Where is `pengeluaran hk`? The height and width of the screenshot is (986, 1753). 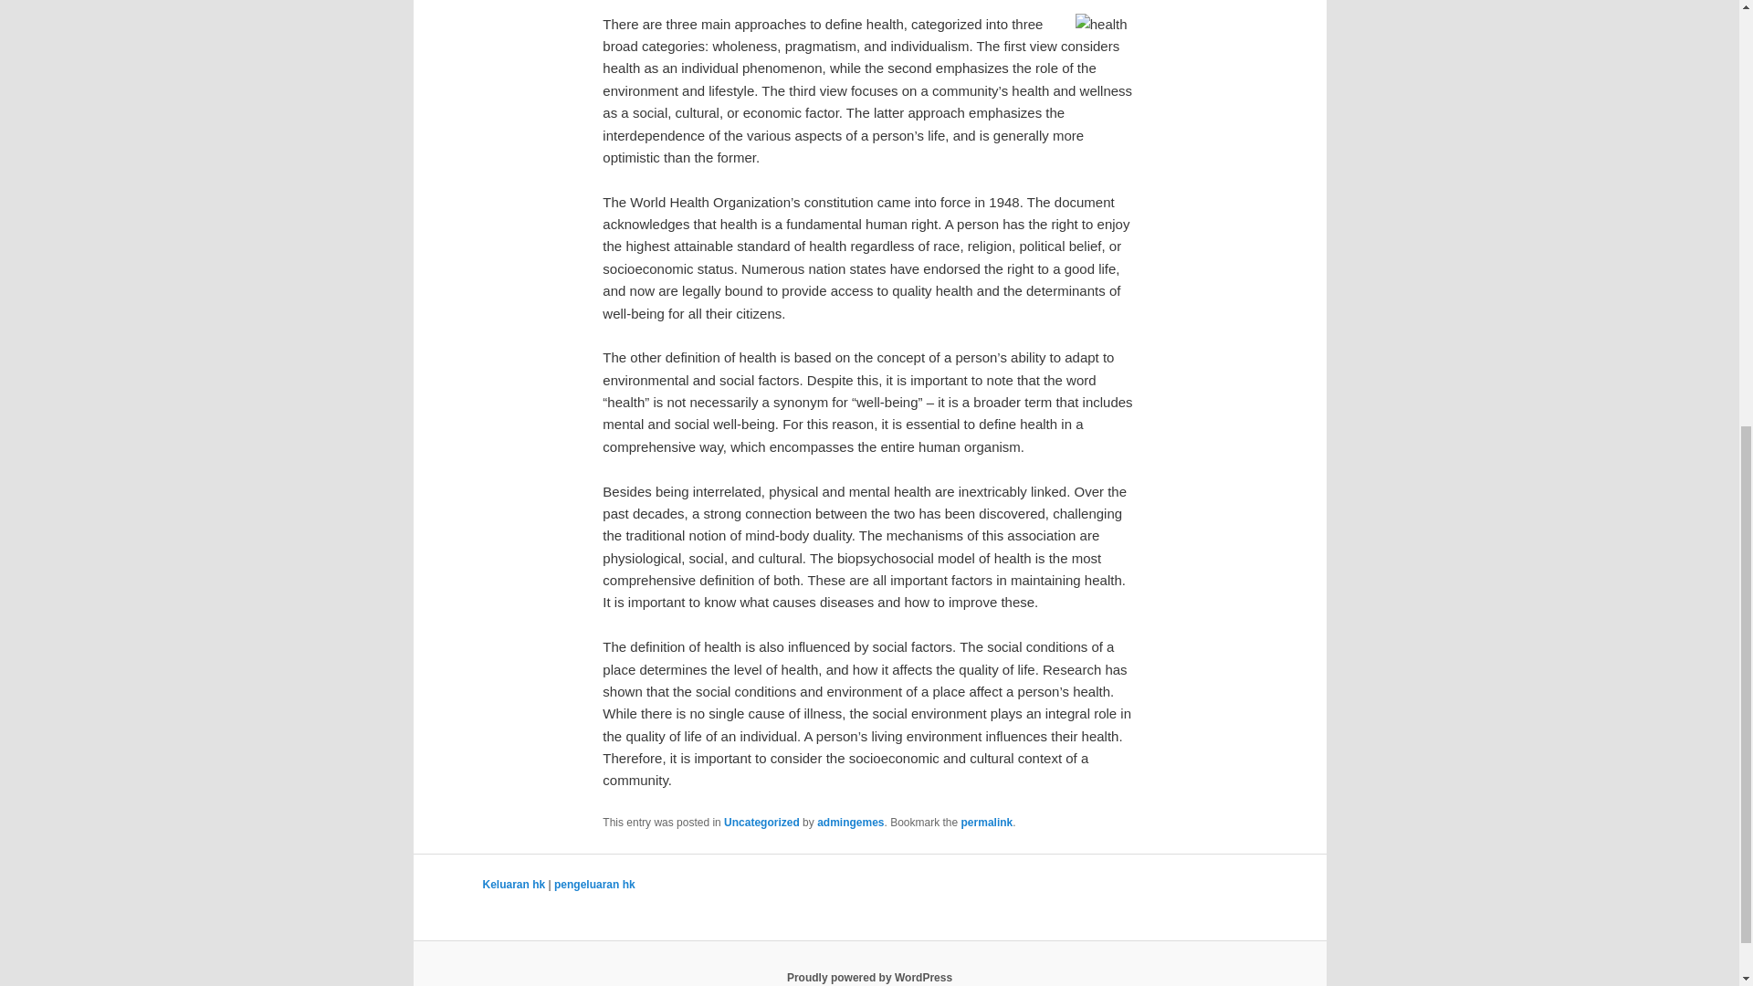
pengeluaran hk is located at coordinates (593, 885).